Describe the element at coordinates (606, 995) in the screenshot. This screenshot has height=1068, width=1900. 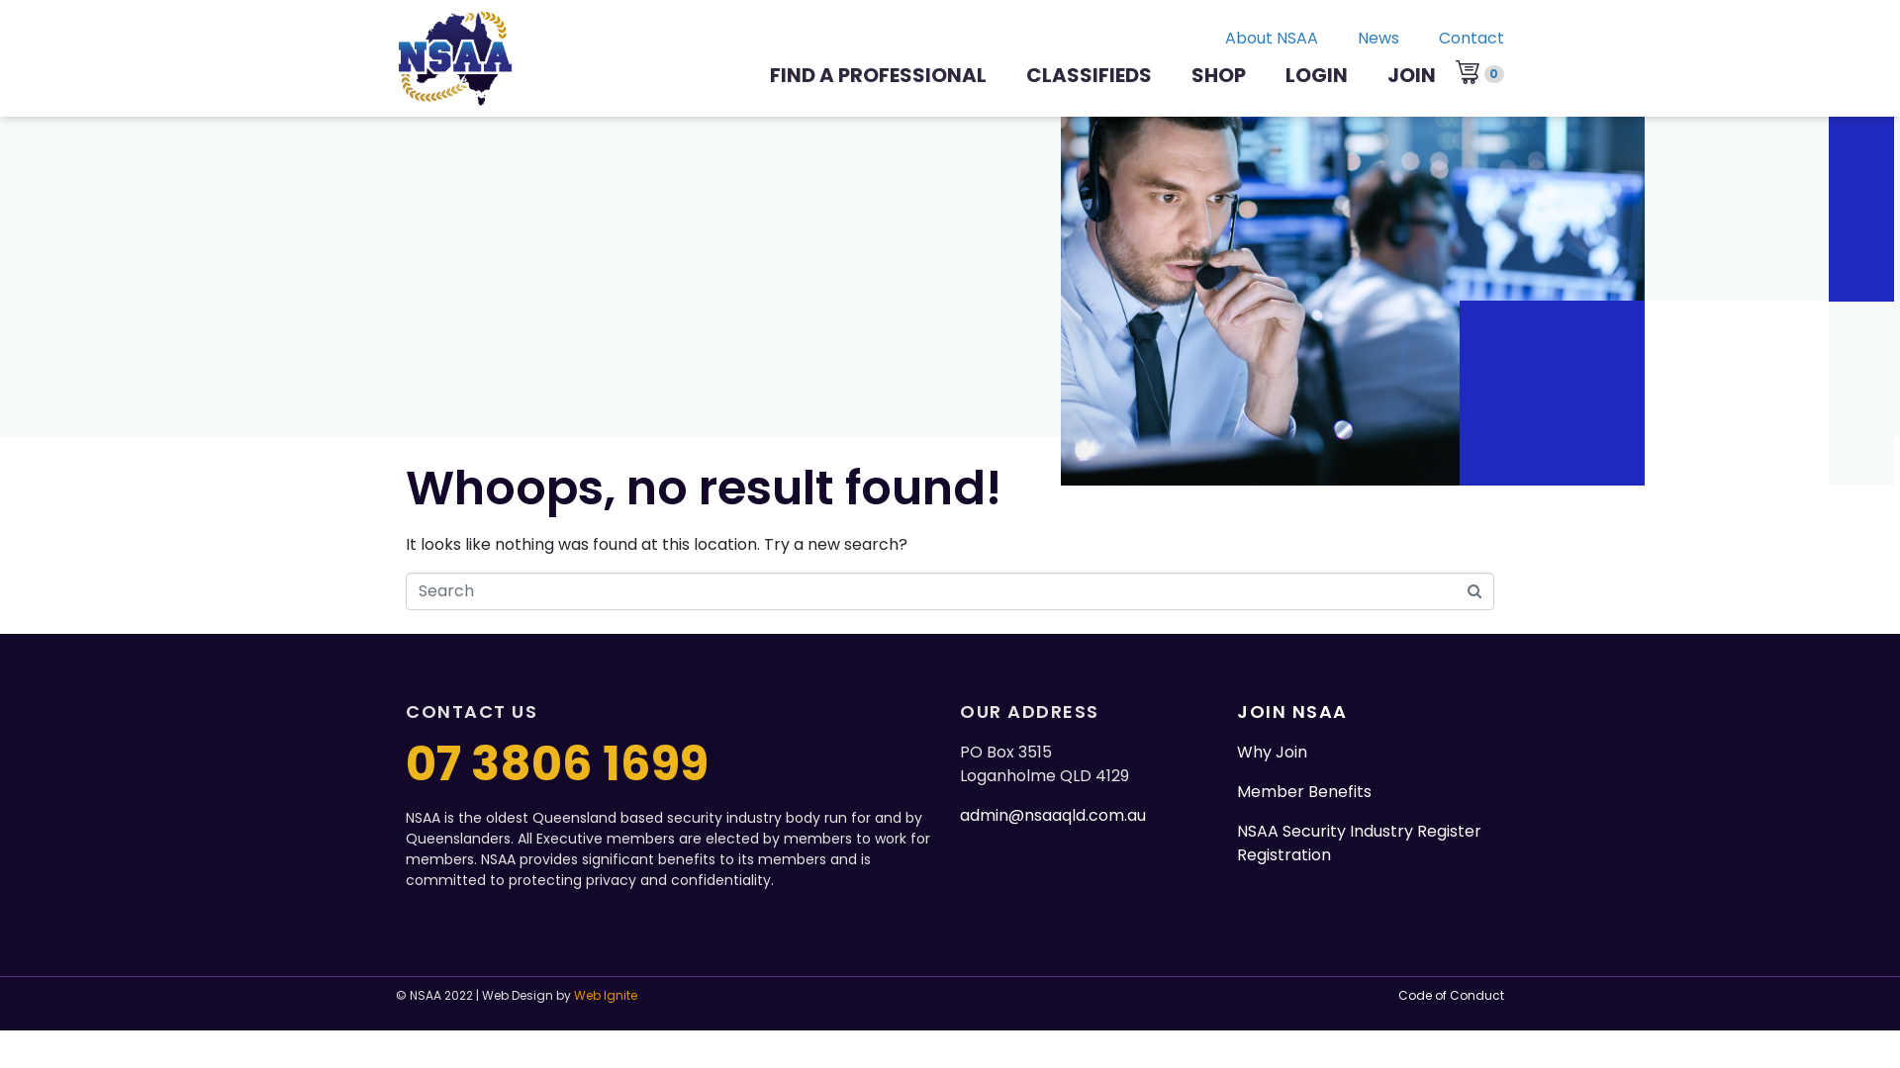
I see `Web Ignite` at that location.